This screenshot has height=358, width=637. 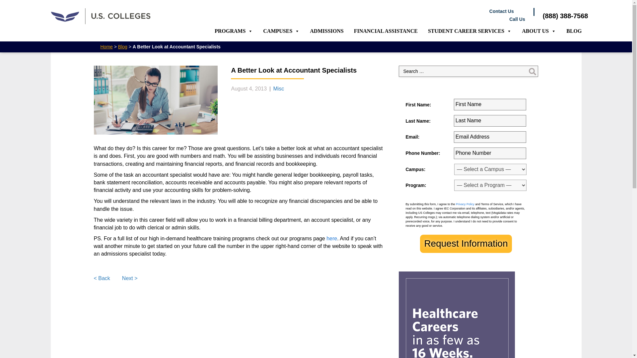 I want to click on Type and press Enter to search., so click(x=468, y=71).